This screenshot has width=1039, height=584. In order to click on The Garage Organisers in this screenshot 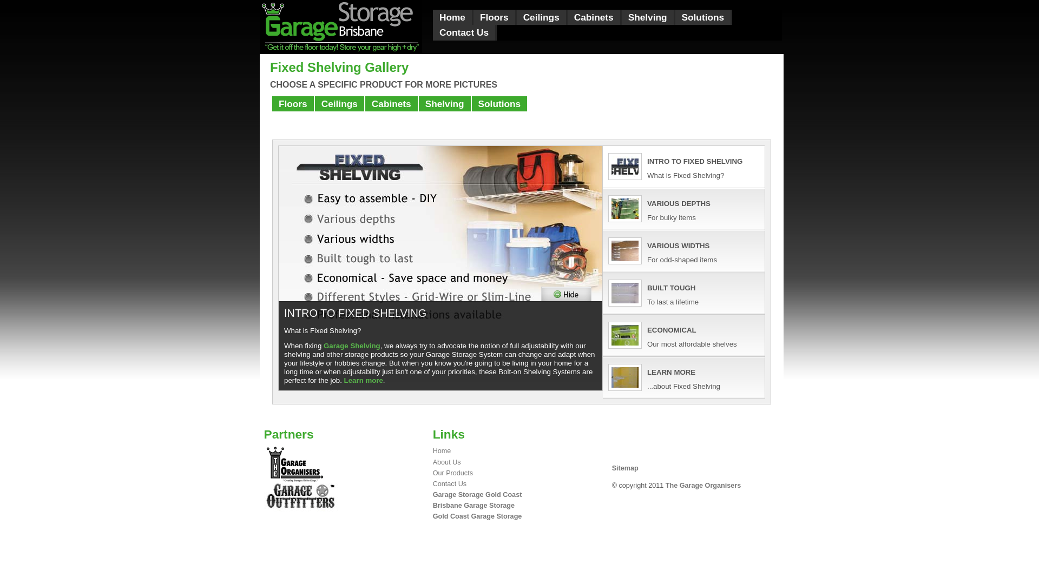, I will do `click(294, 464)`.